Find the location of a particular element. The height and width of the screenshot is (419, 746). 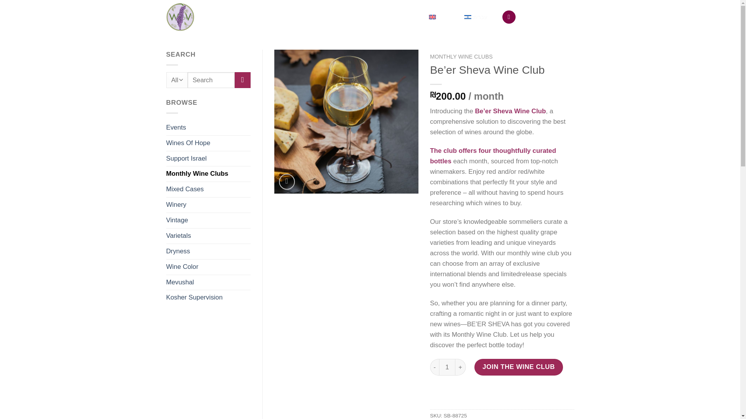

Support Israel is located at coordinates (208, 158).